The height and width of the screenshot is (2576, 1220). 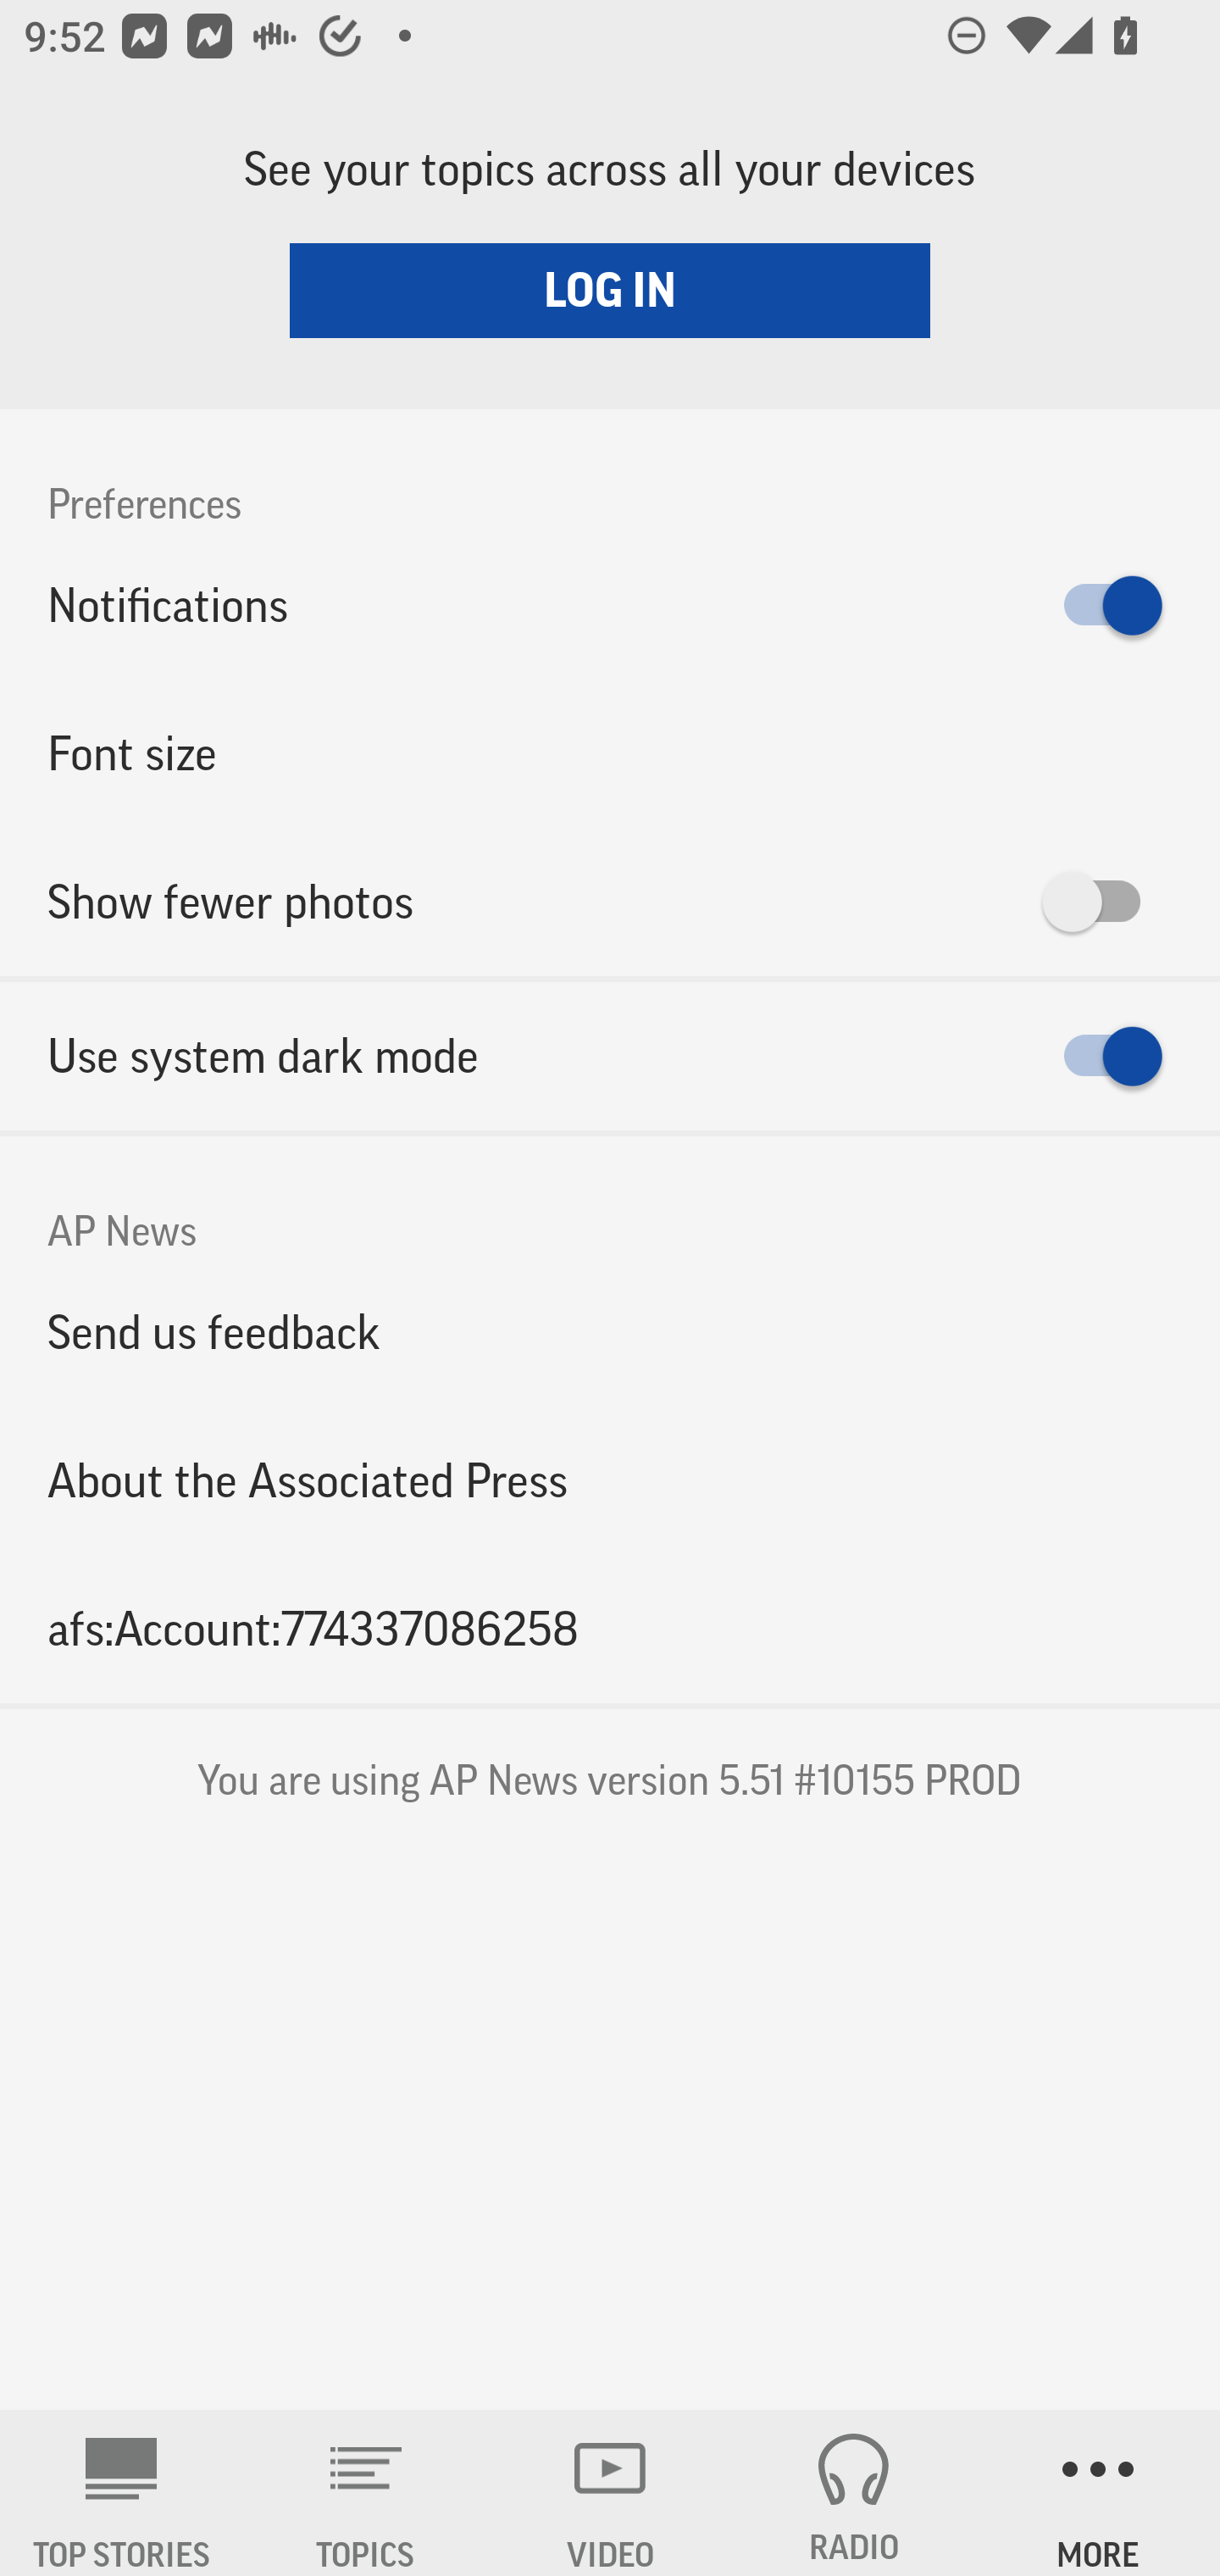 What do you see at coordinates (610, 1331) in the screenshot?
I see `Send us feedback` at bounding box center [610, 1331].